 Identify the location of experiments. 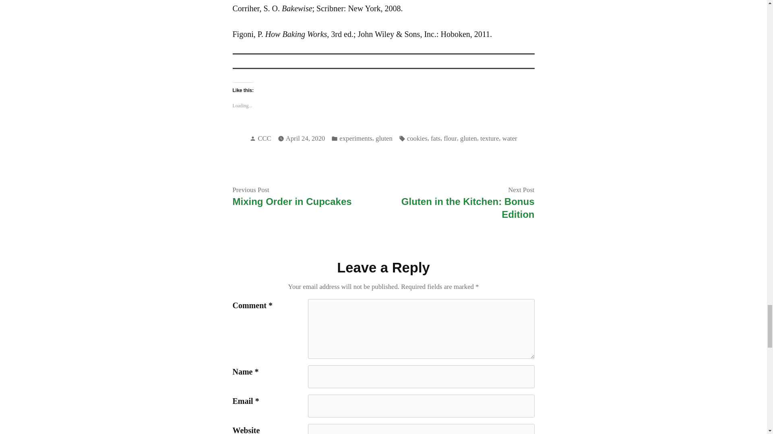
(355, 138).